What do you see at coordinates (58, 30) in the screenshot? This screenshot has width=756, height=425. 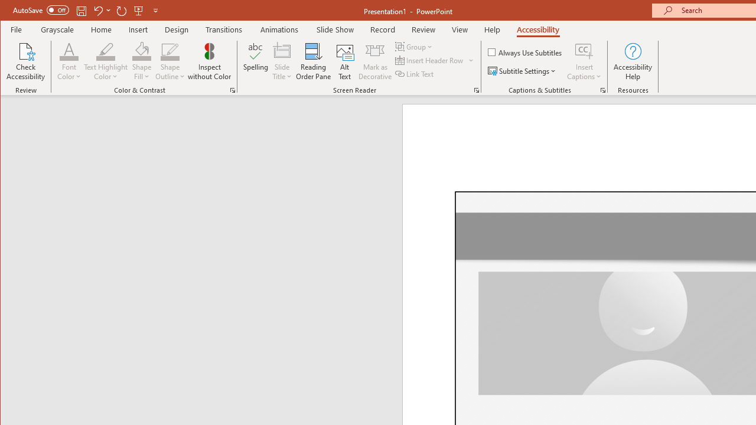 I see `Grayscale` at bounding box center [58, 30].